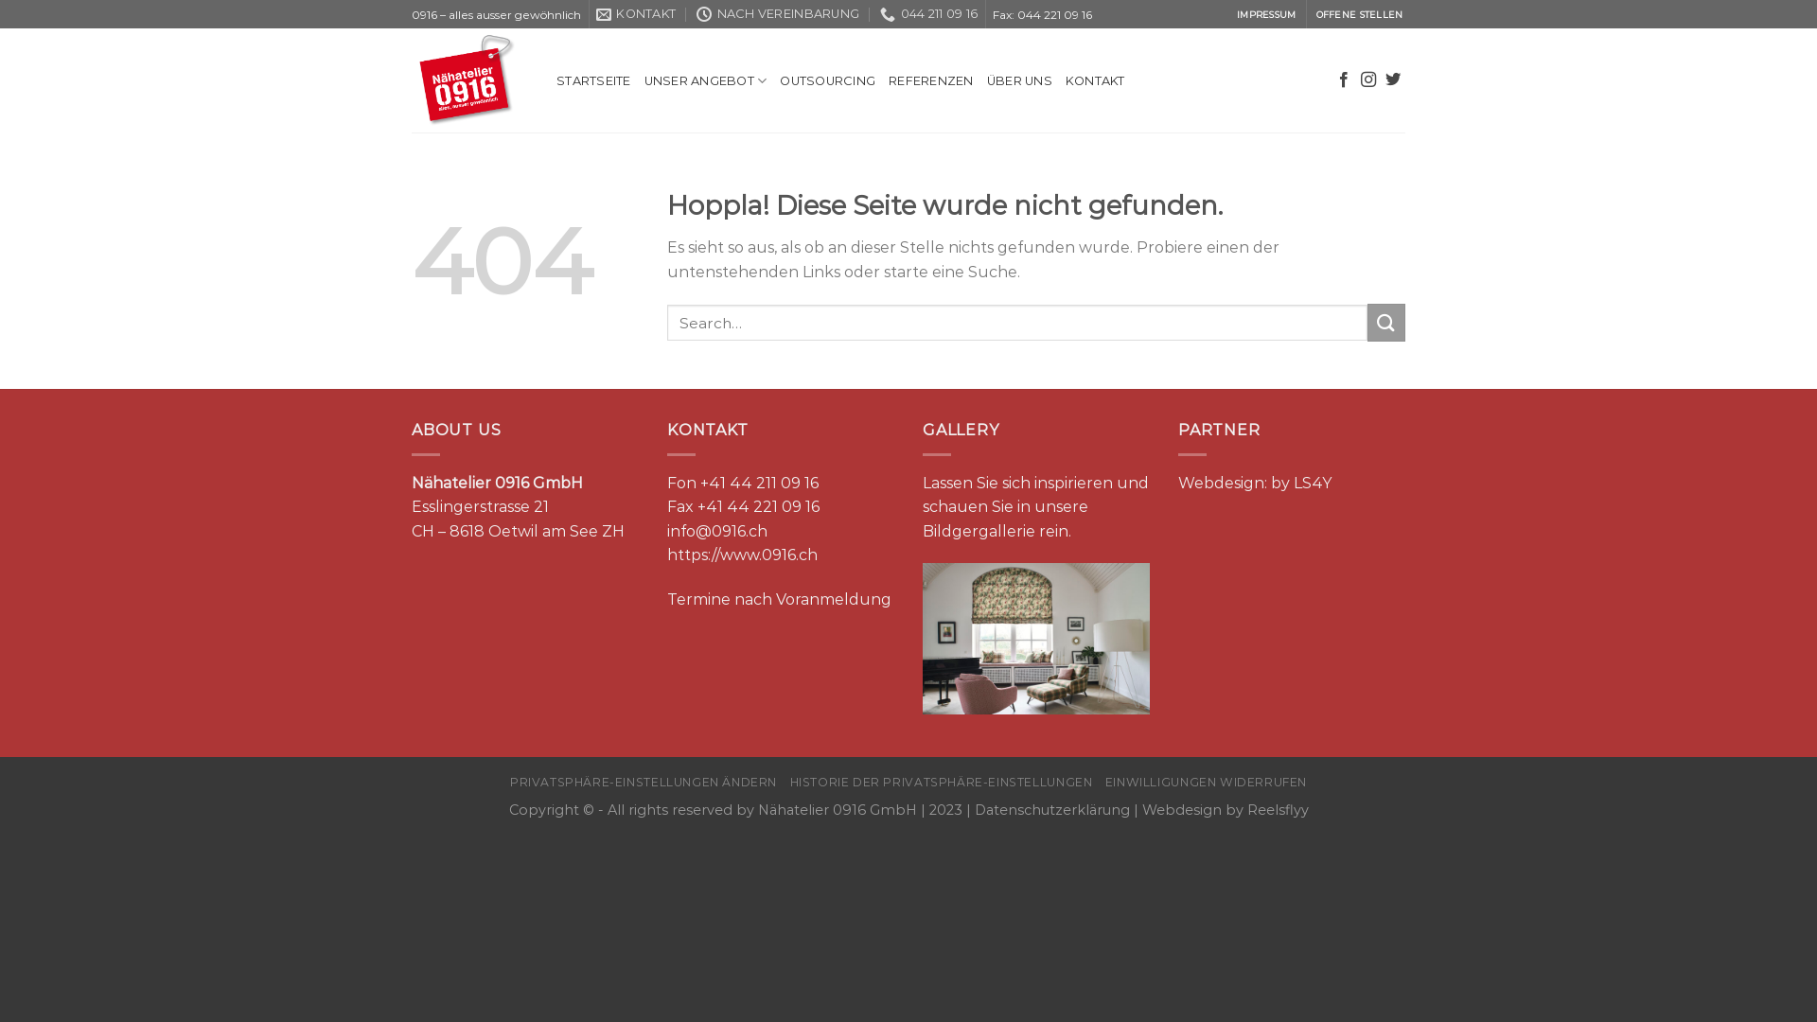  What do you see at coordinates (778, 14) in the screenshot?
I see `NACH VEREINBARUNG` at bounding box center [778, 14].